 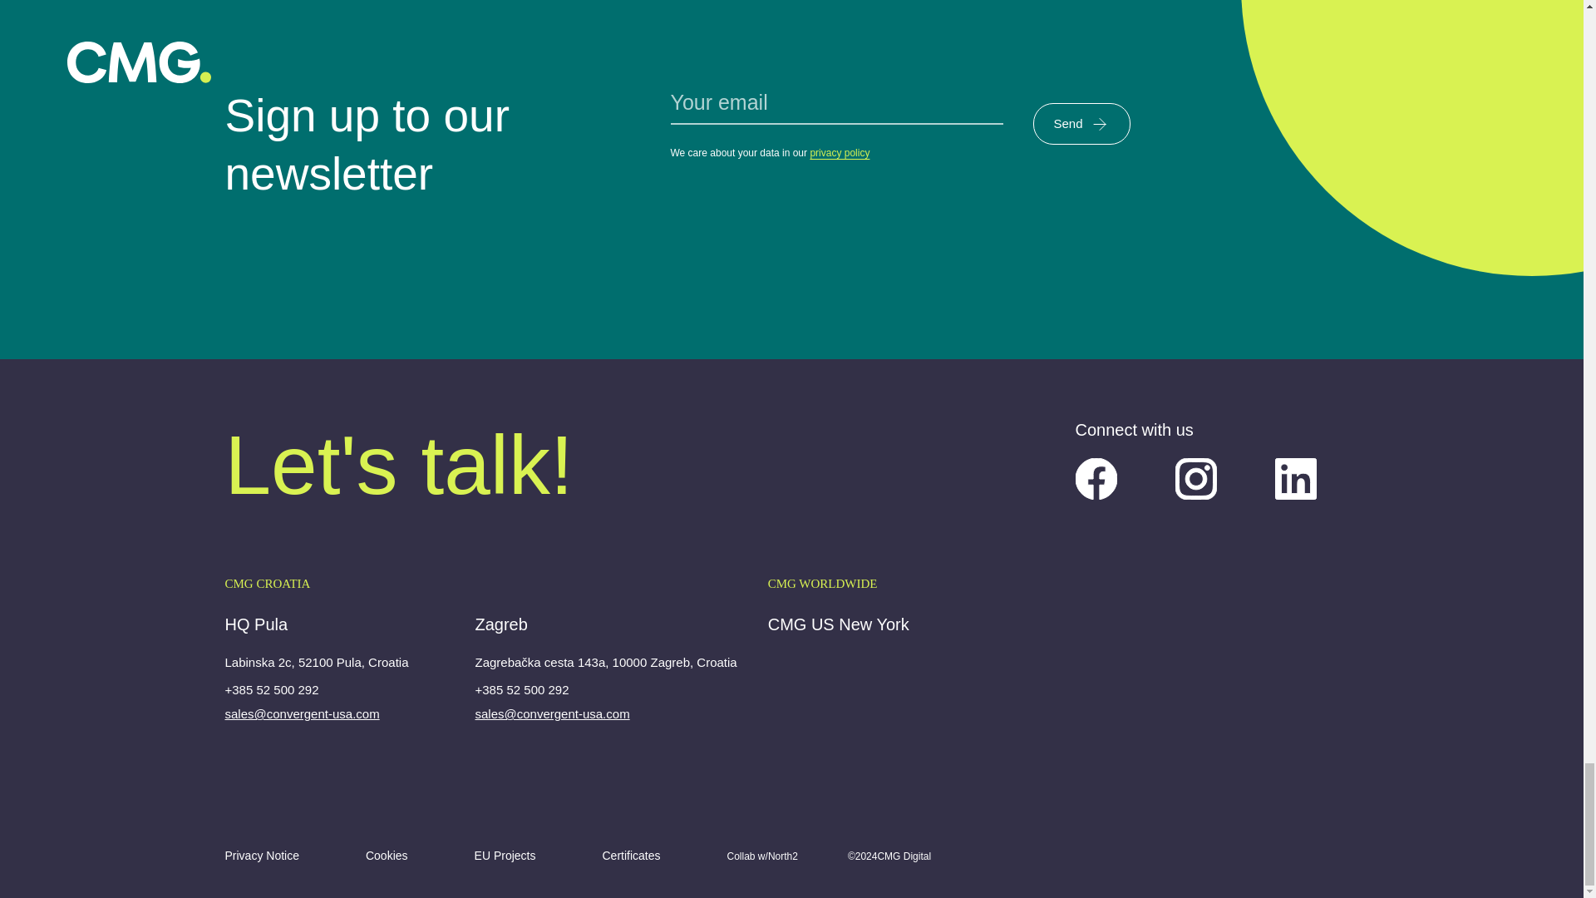 I want to click on Labinska 2c, 52100 Pula, Croatia, so click(x=316, y=665).